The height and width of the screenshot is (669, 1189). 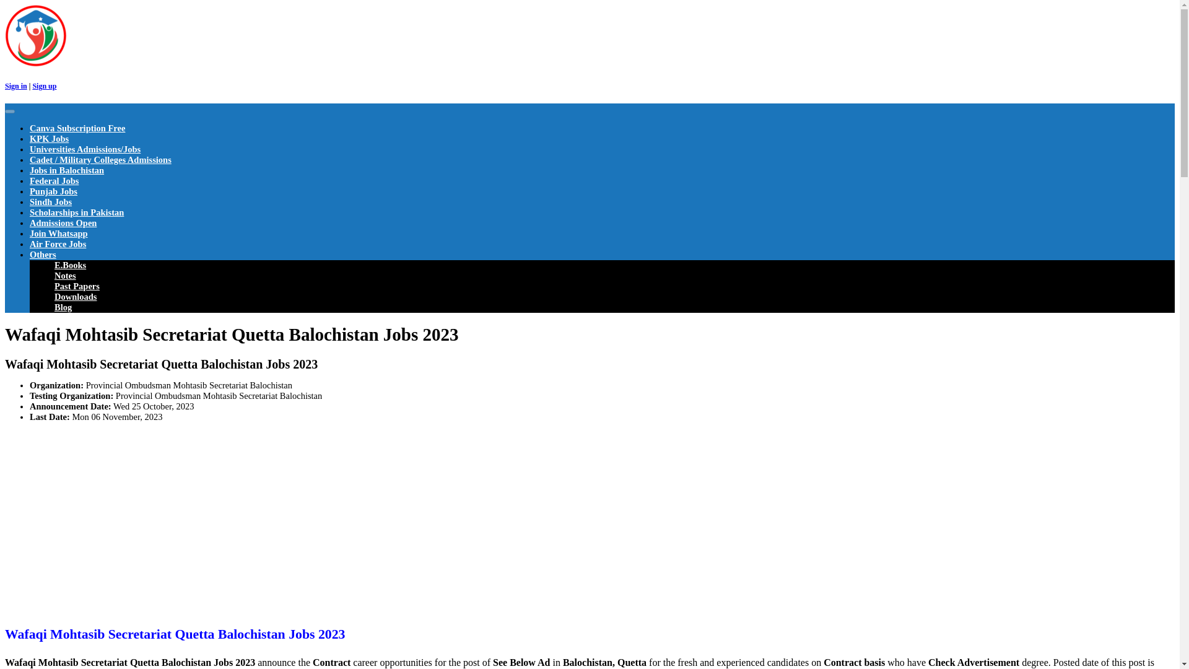 I want to click on Jobs in Balochistan, so click(x=67, y=170).